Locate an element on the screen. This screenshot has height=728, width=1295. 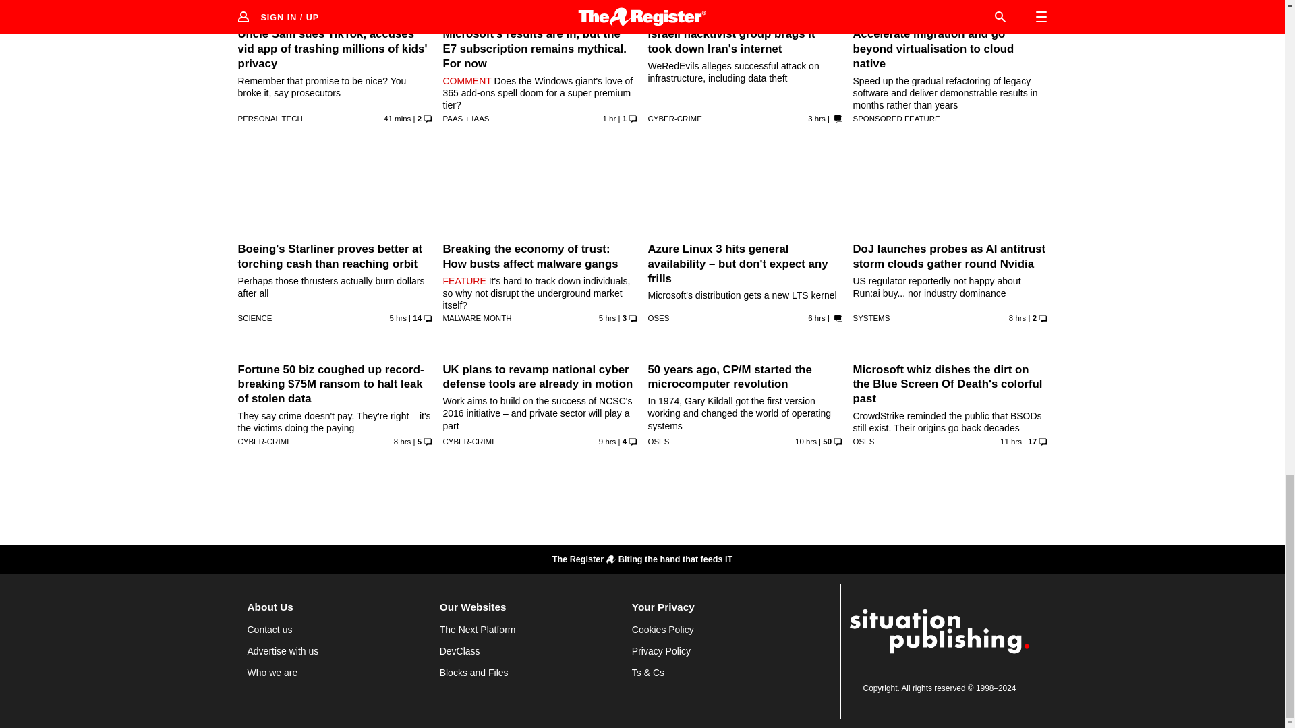
2 Aug 2024 12:10 is located at coordinates (1017, 318).